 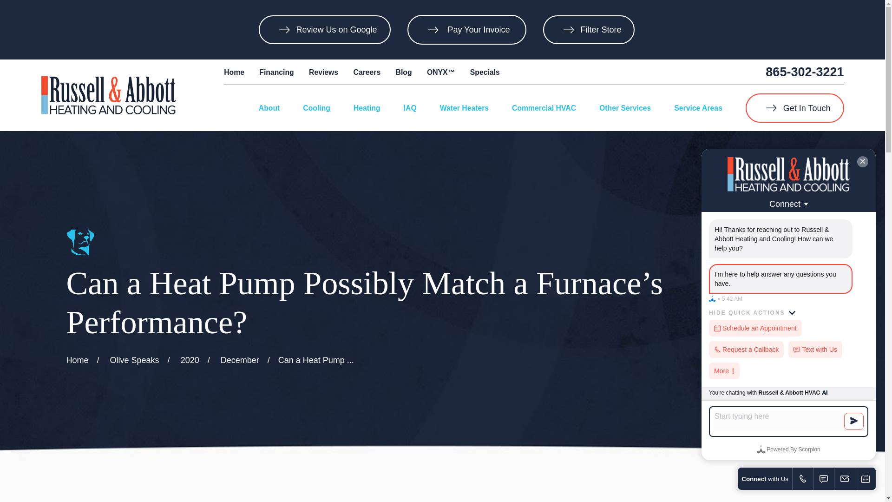 What do you see at coordinates (276, 72) in the screenshot?
I see `Financing` at bounding box center [276, 72].